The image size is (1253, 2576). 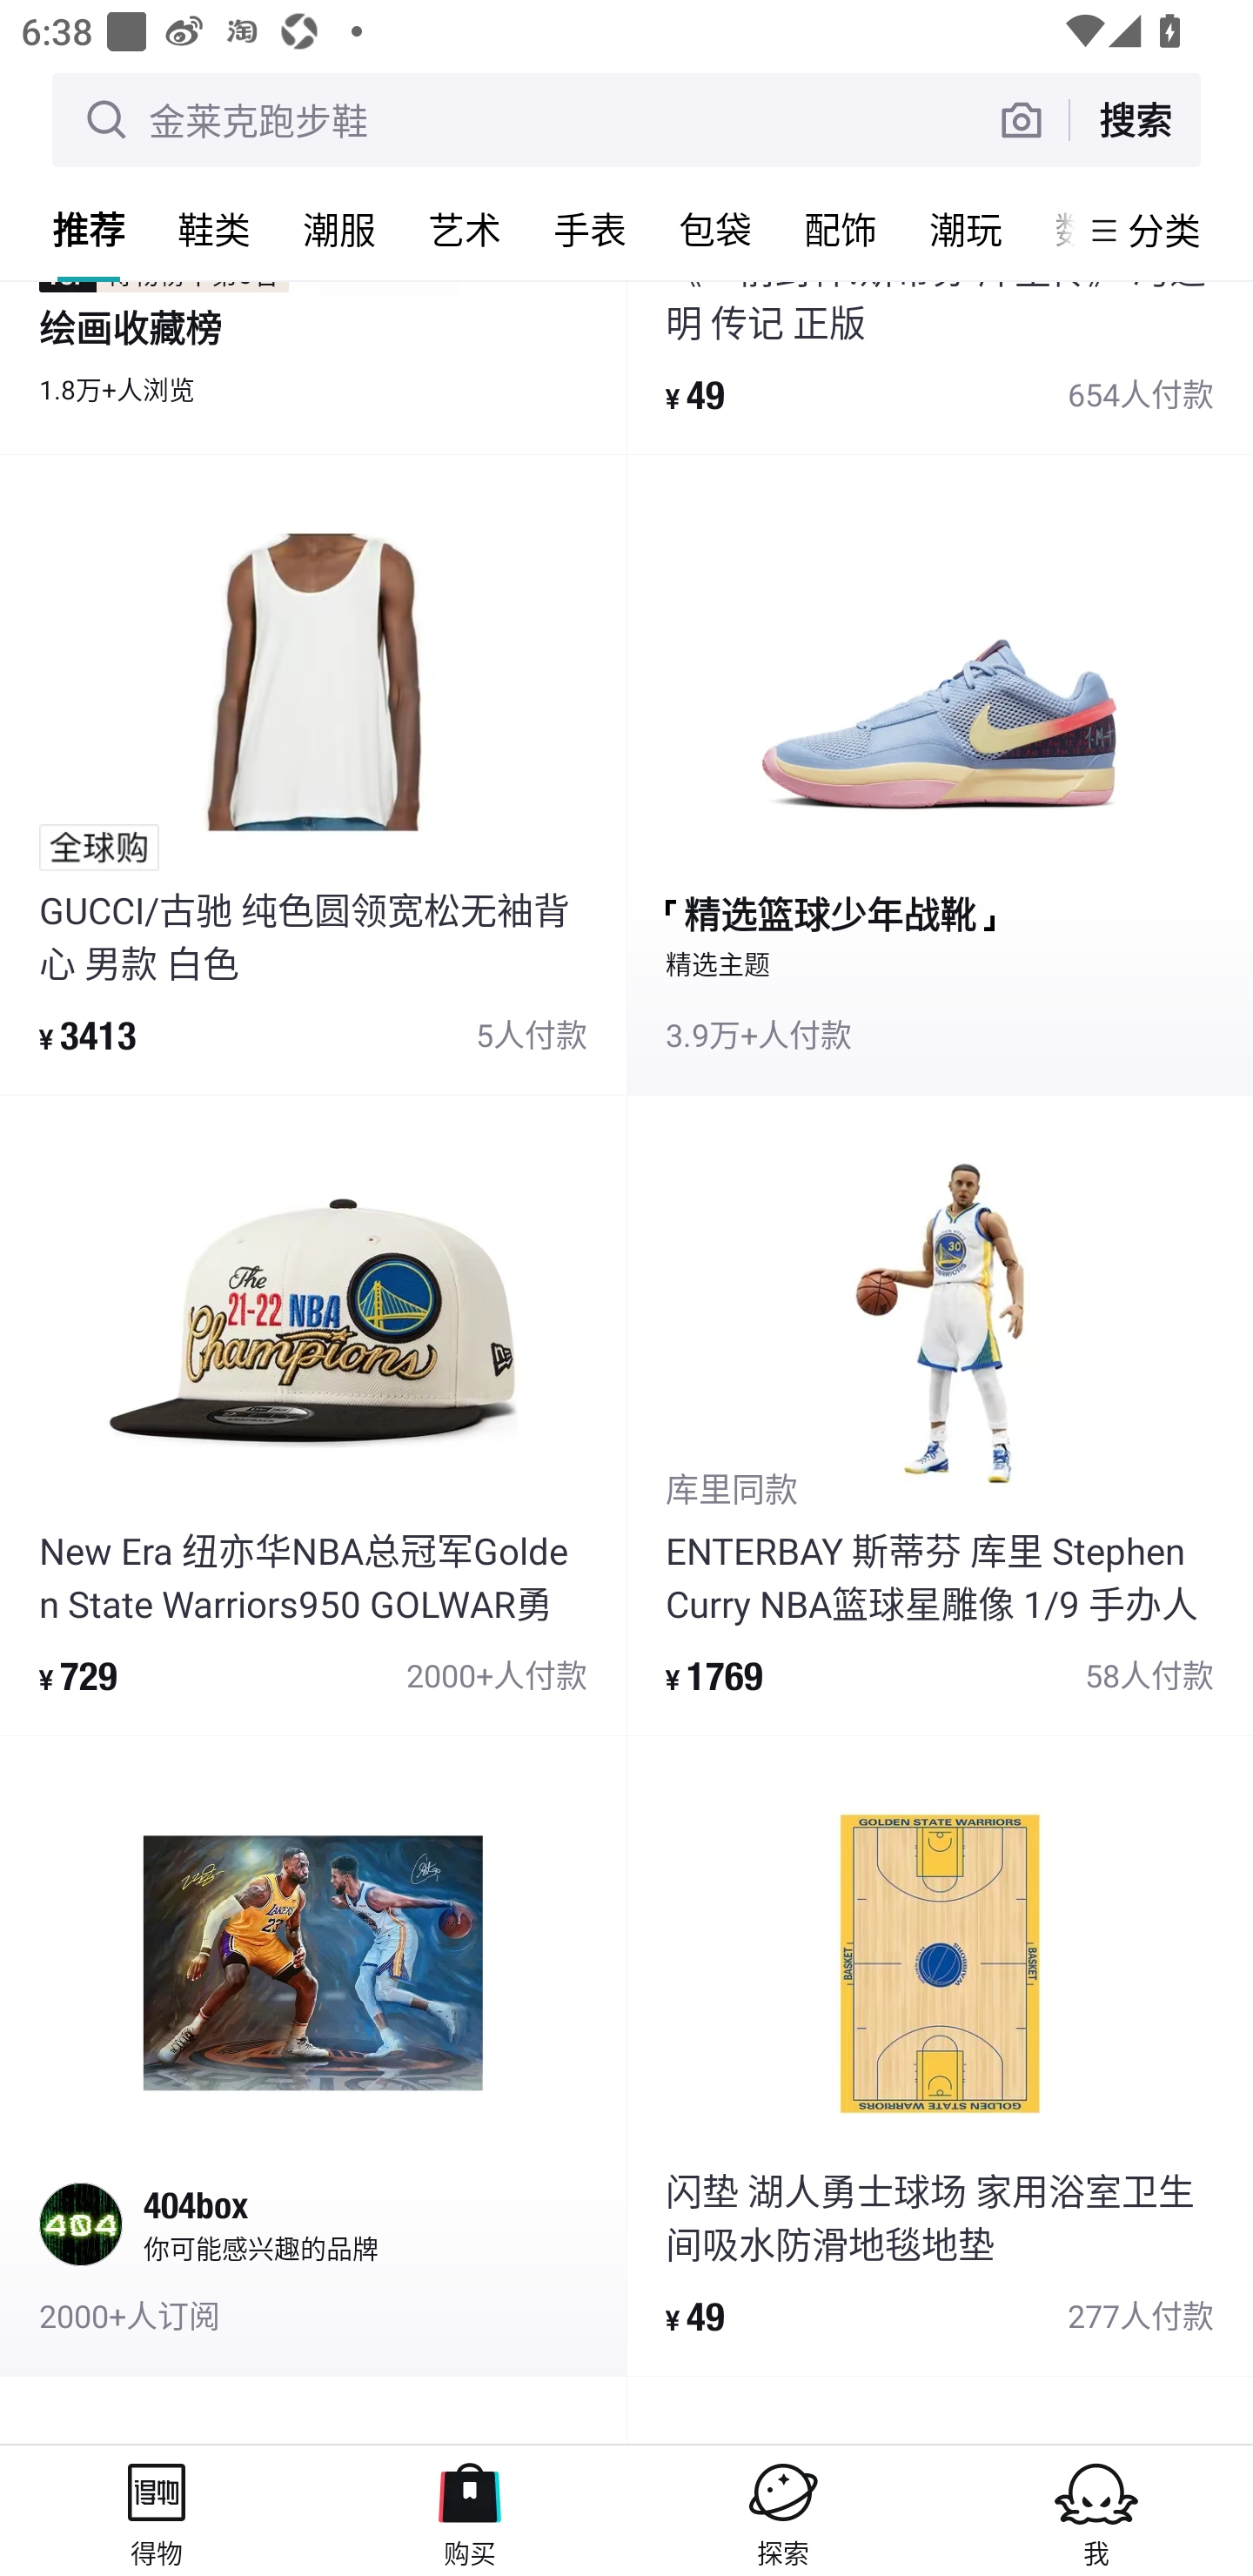 What do you see at coordinates (783, 2510) in the screenshot?
I see `探索` at bounding box center [783, 2510].